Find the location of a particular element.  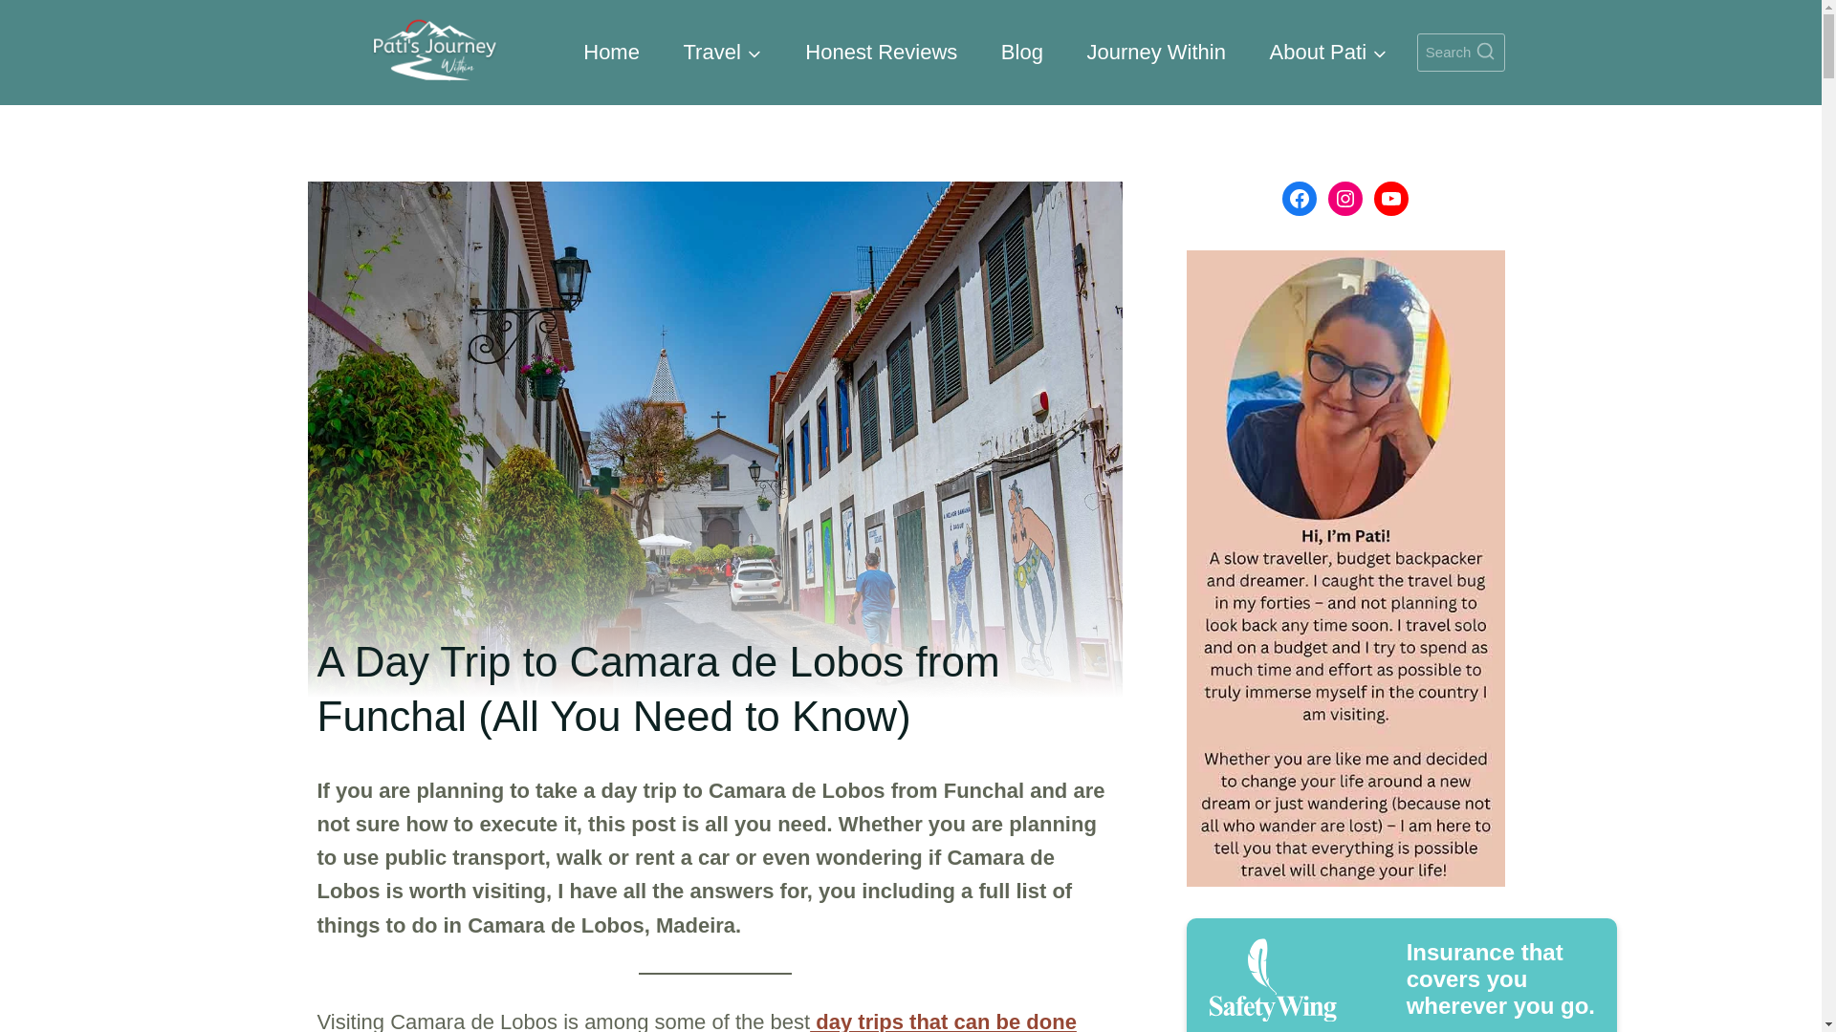

Search is located at coordinates (1461, 52).